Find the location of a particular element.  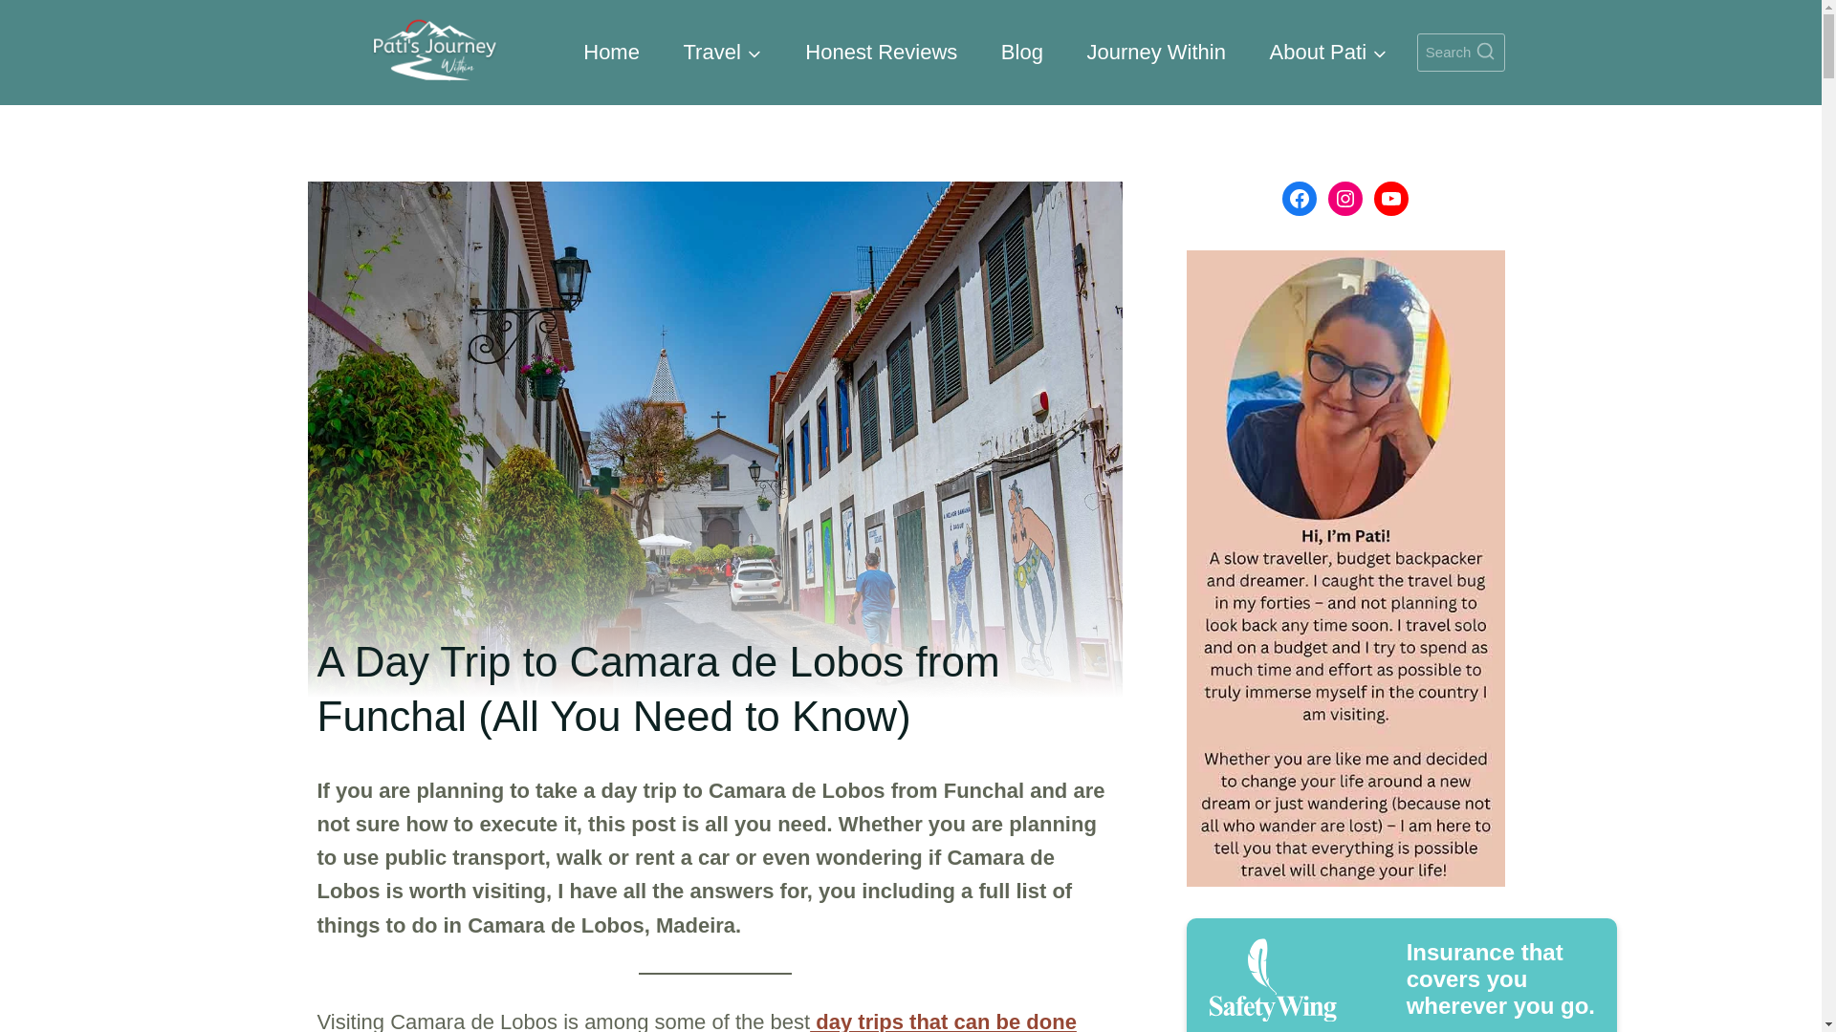

Search is located at coordinates (1461, 52).